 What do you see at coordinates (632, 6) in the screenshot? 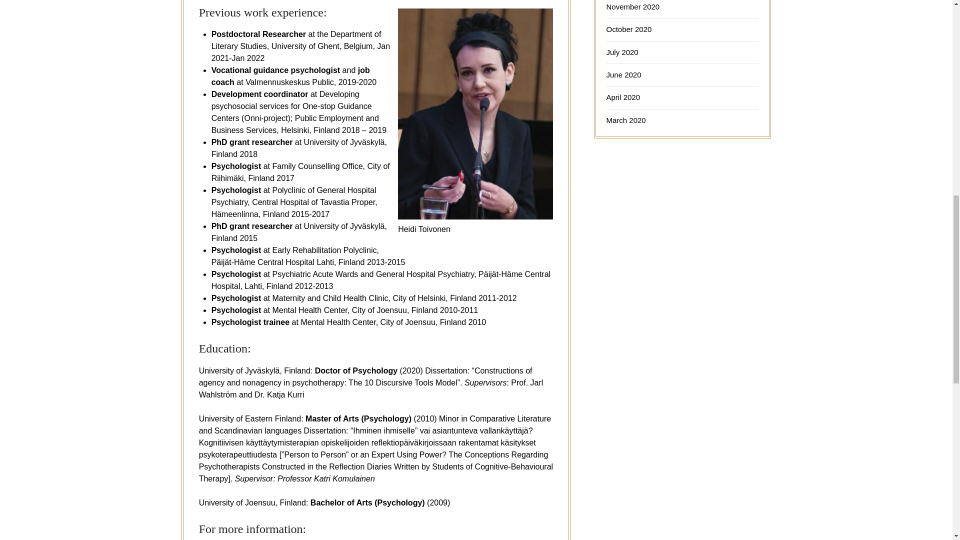
I see `November 2020` at bounding box center [632, 6].